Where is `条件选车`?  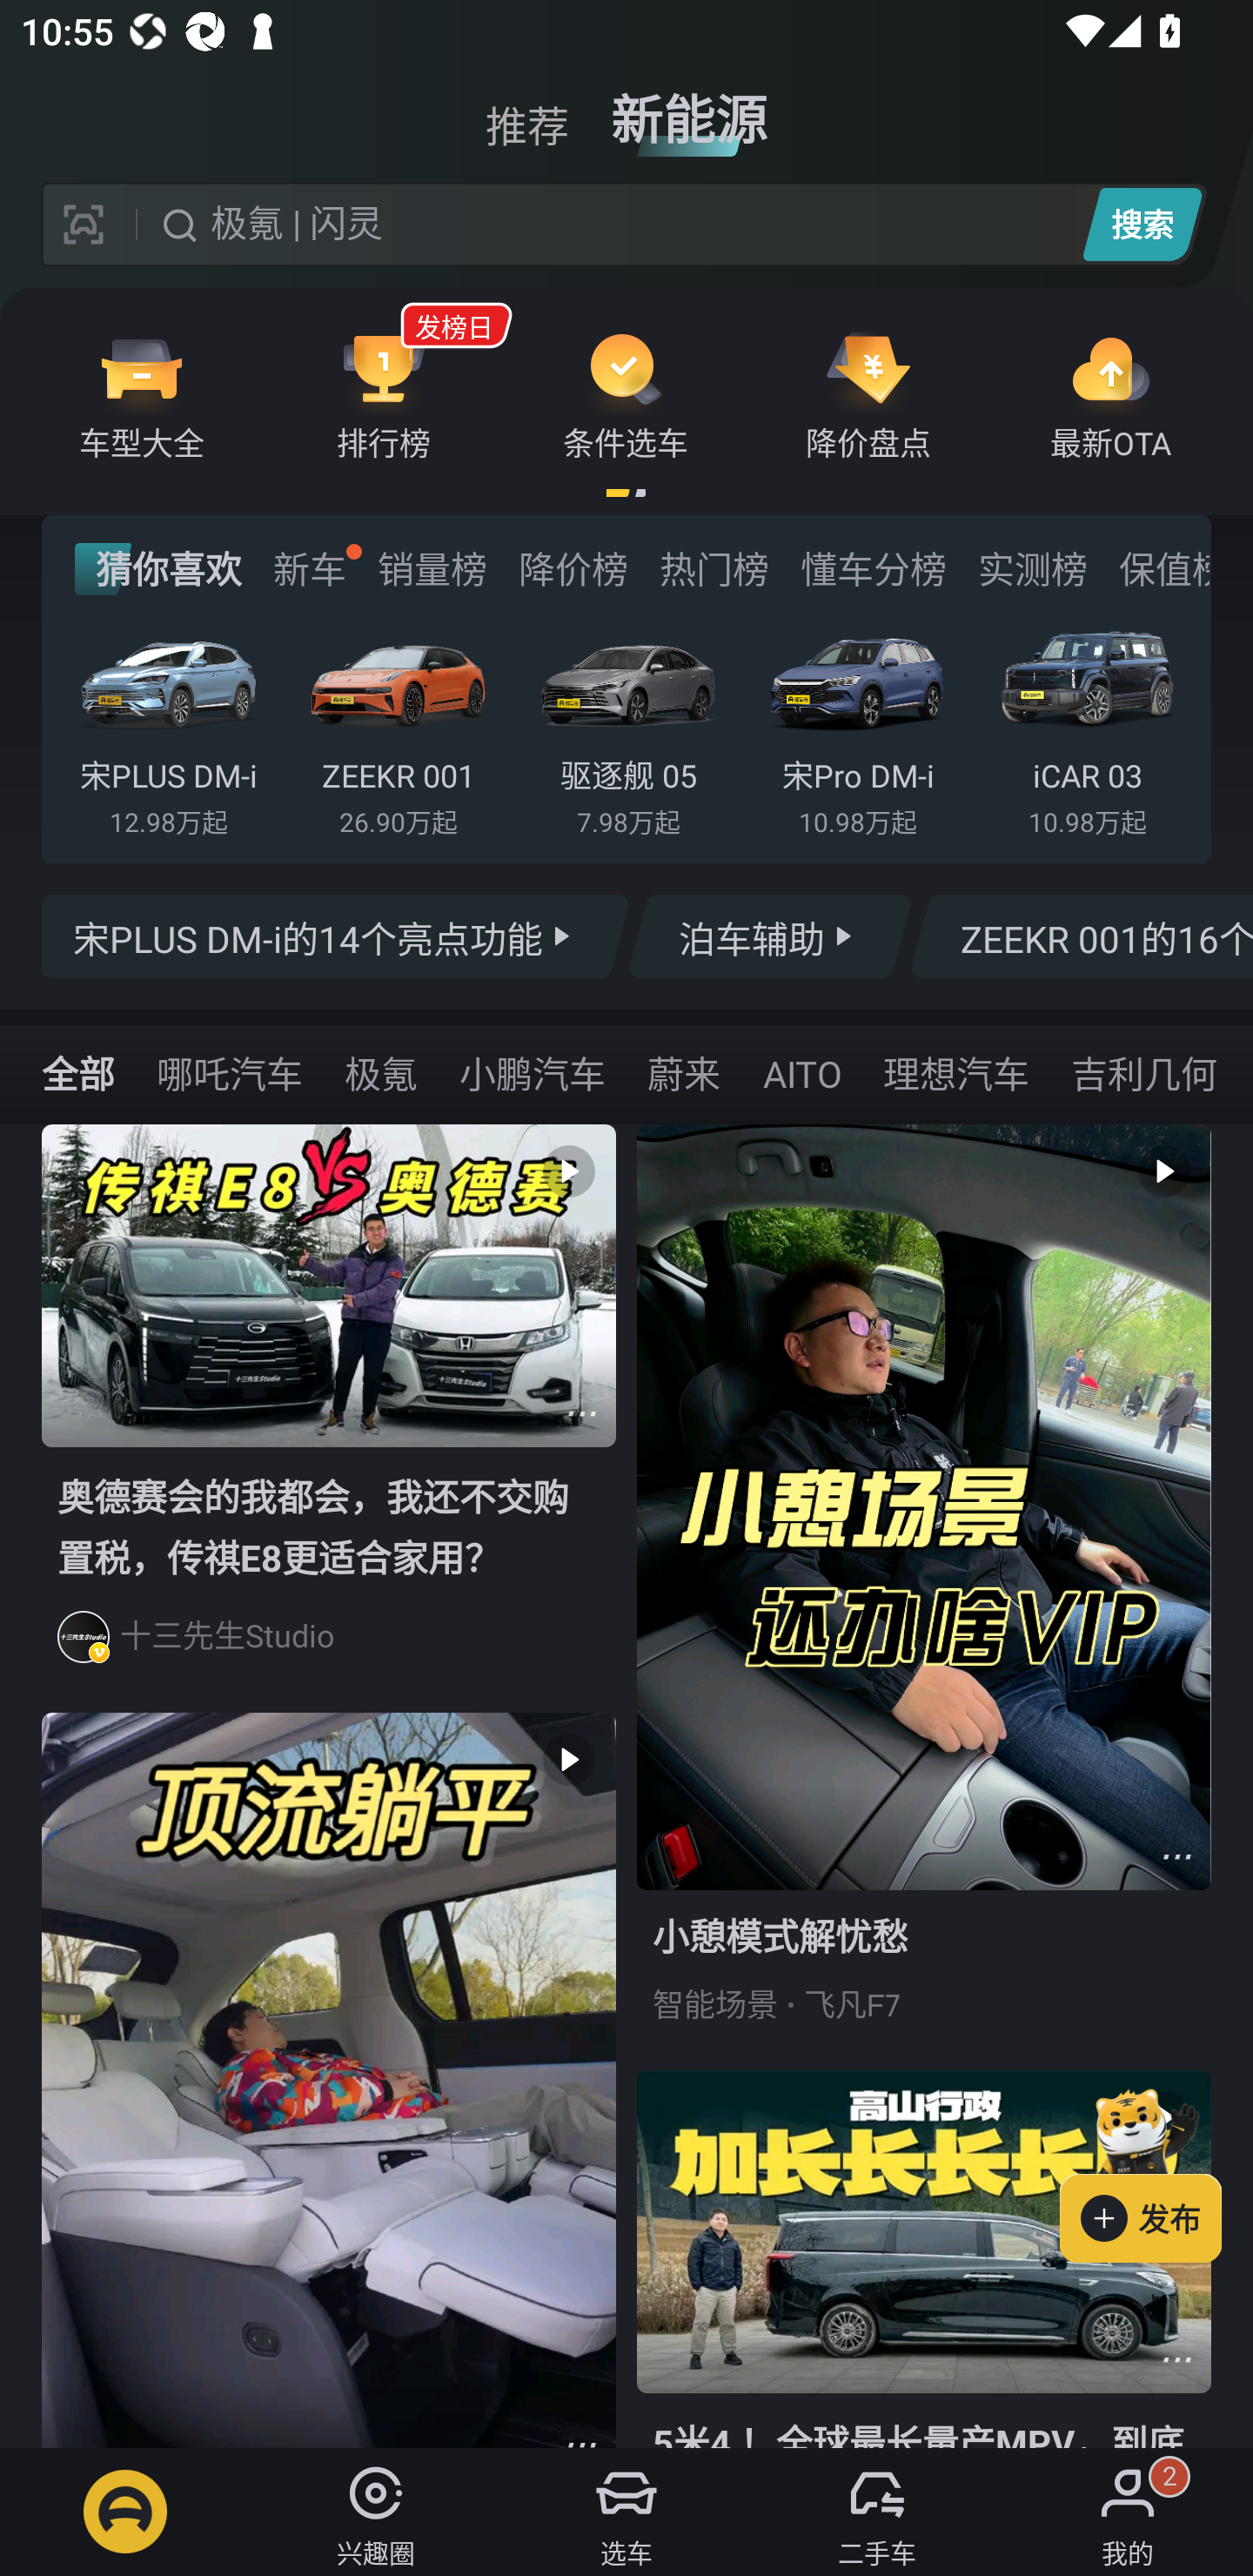
条件选车 is located at coordinates (626, 395).